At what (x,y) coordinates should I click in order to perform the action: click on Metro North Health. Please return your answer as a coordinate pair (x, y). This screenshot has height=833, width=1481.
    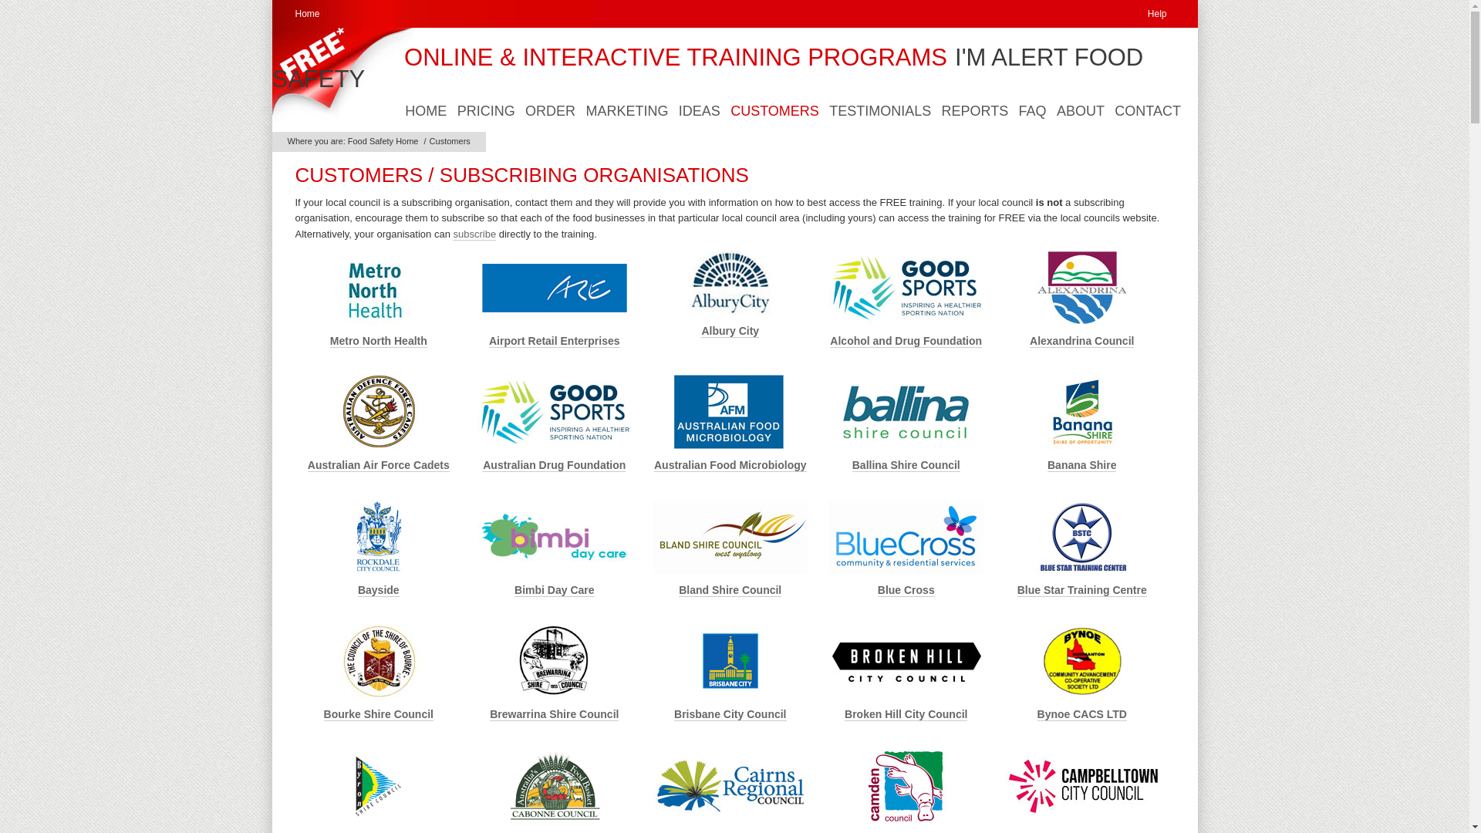
    Looking at the image, I should click on (379, 341).